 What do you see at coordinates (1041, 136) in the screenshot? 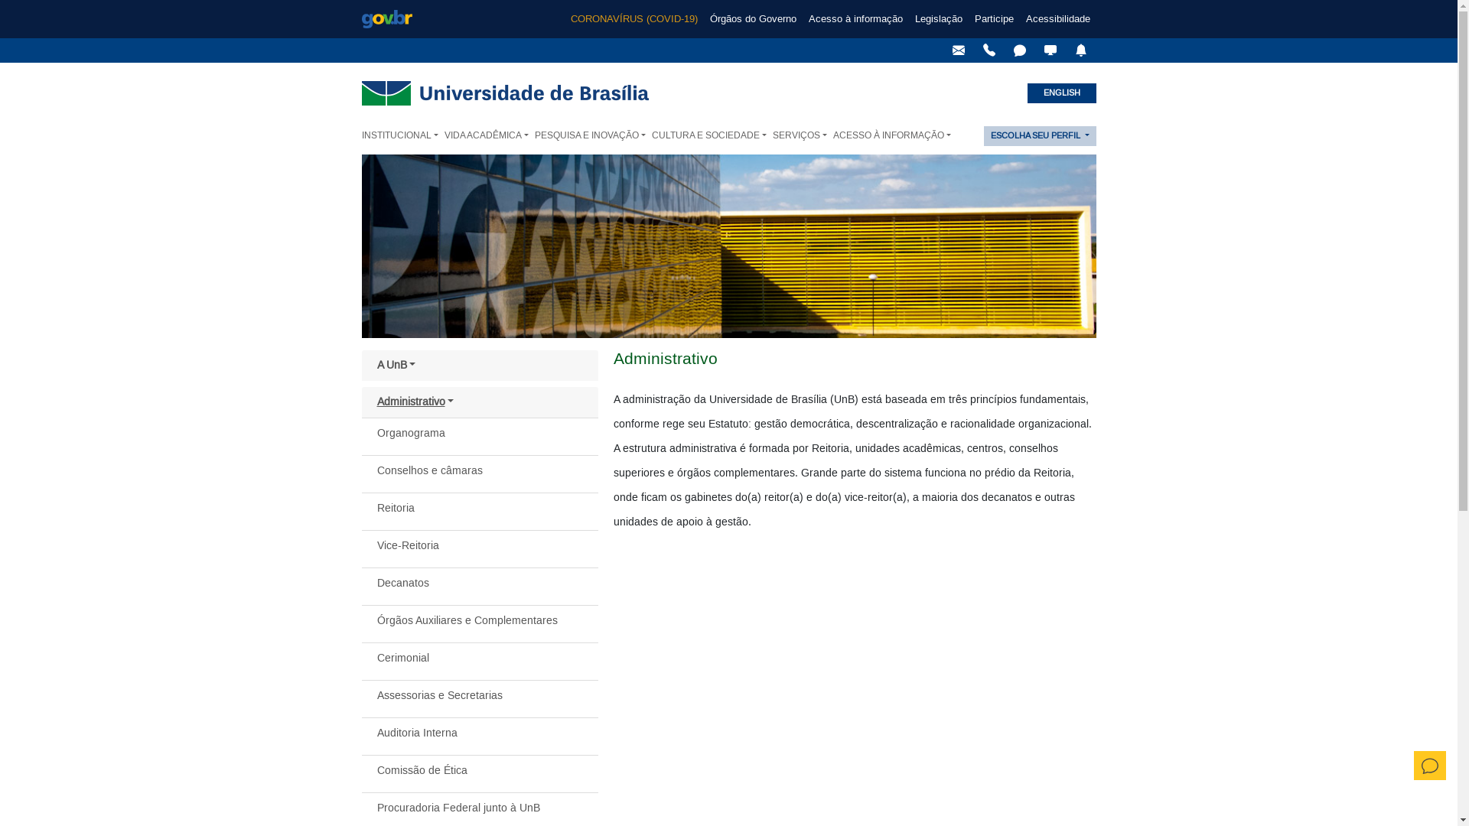
I see `ESCOLHA SEU PERFIL` at bounding box center [1041, 136].